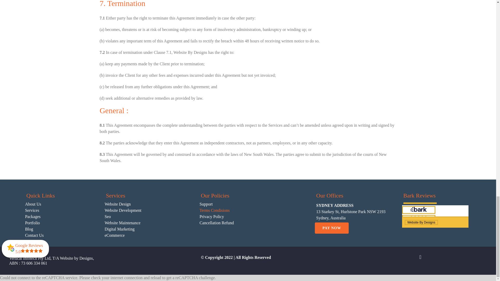 This screenshot has height=281, width=500. Describe the element at coordinates (421, 222) in the screenshot. I see `Website By Designs has 7 reviews on Bark.com` at that location.